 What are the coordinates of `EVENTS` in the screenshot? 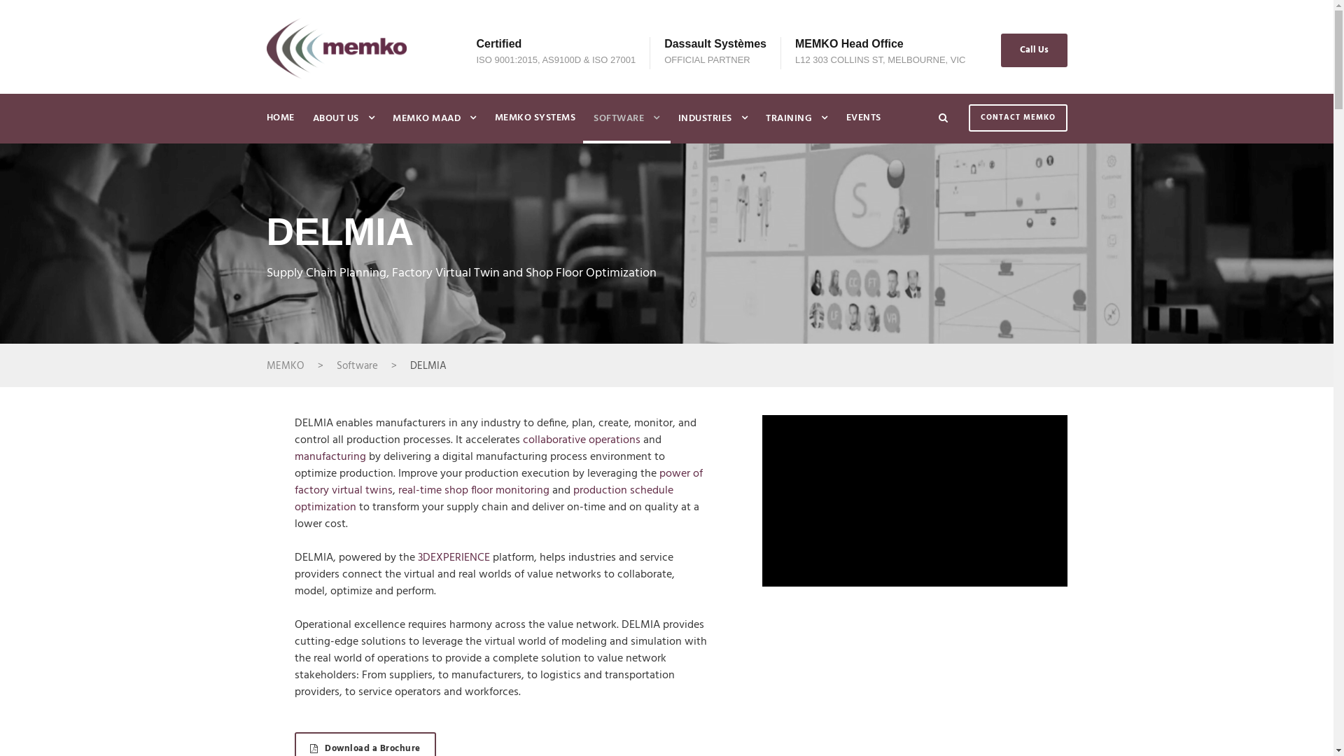 It's located at (863, 126).